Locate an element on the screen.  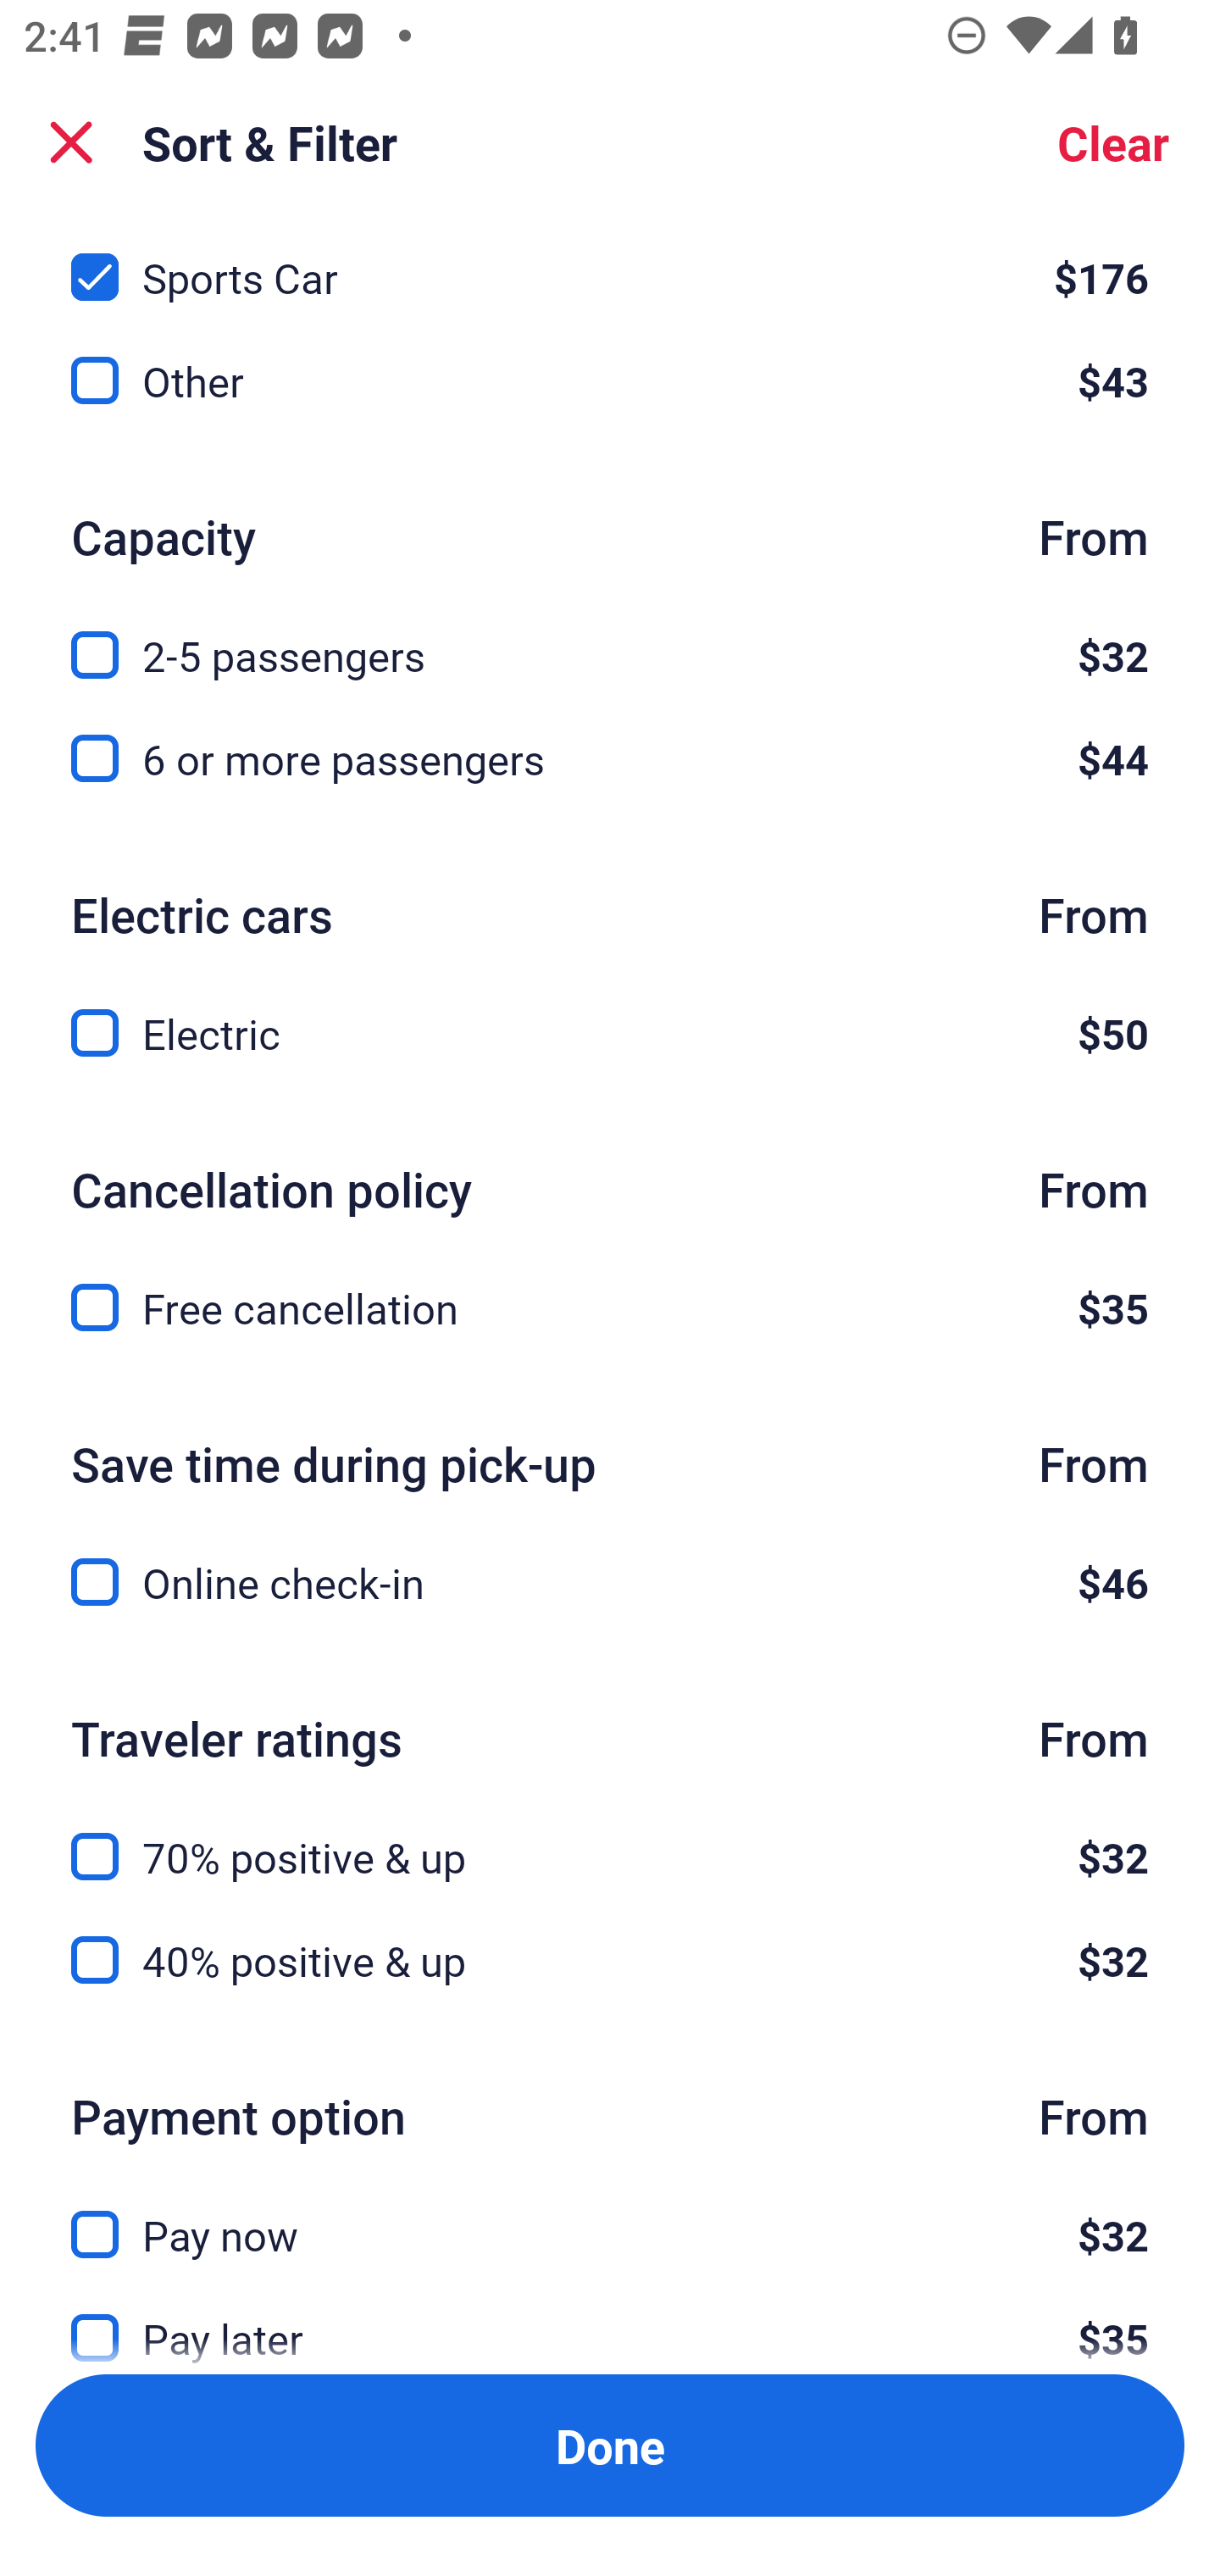
Other, $43 Other $43 is located at coordinates (610, 381).